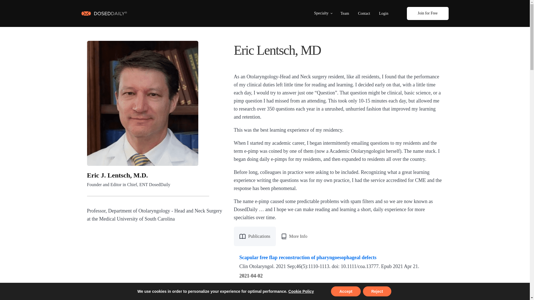 The height and width of the screenshot is (300, 534). Describe the element at coordinates (323, 13) in the screenshot. I see `Specialty` at that location.